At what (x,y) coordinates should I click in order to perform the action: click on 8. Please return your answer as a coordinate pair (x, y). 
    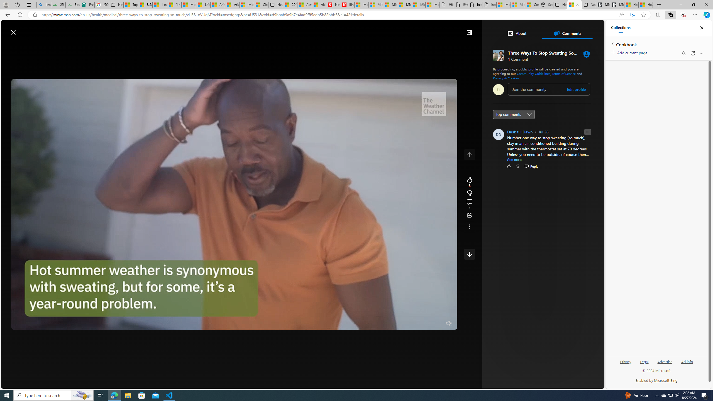
    Looking at the image, I should click on (469, 193).